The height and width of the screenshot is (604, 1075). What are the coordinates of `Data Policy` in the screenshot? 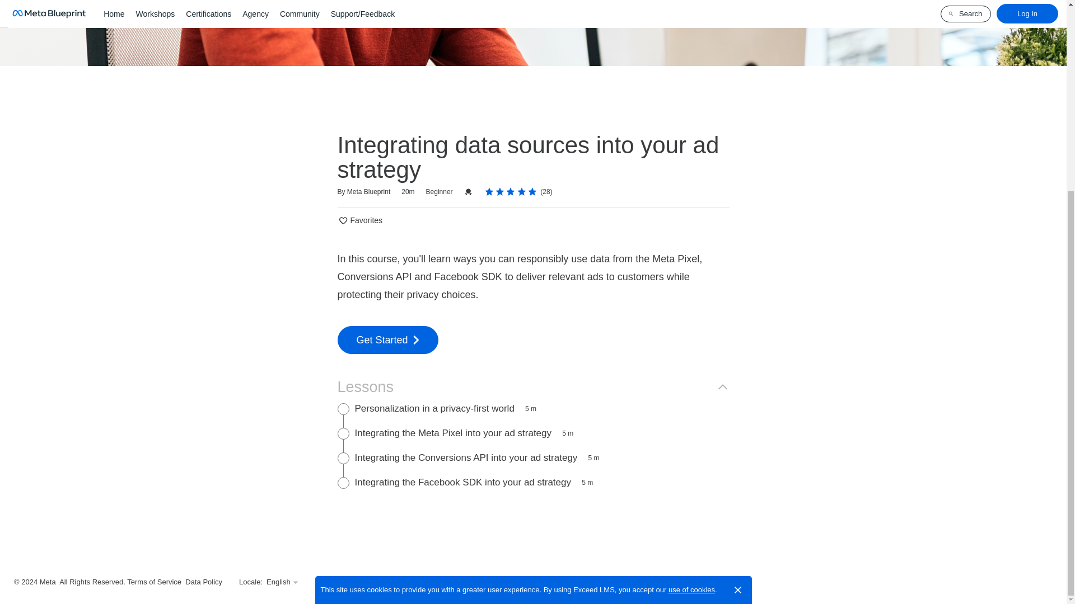 It's located at (204, 582).